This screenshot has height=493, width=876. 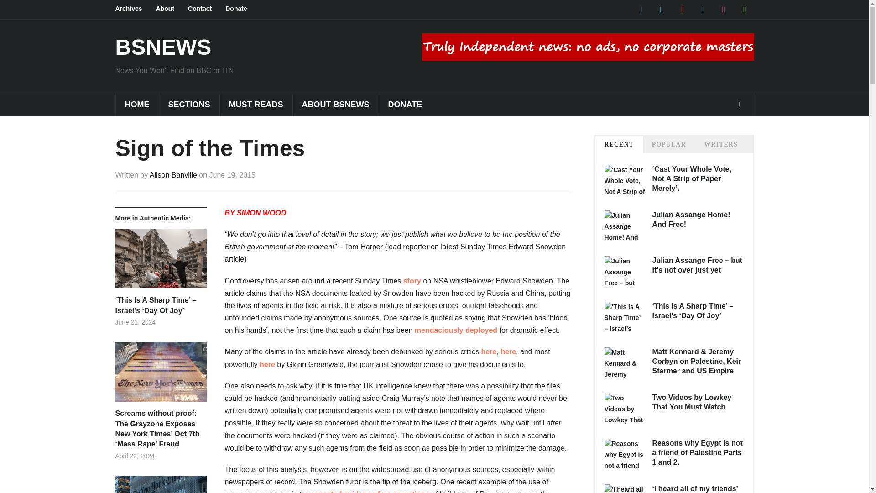 I want to click on Twitter, so click(x=661, y=9).